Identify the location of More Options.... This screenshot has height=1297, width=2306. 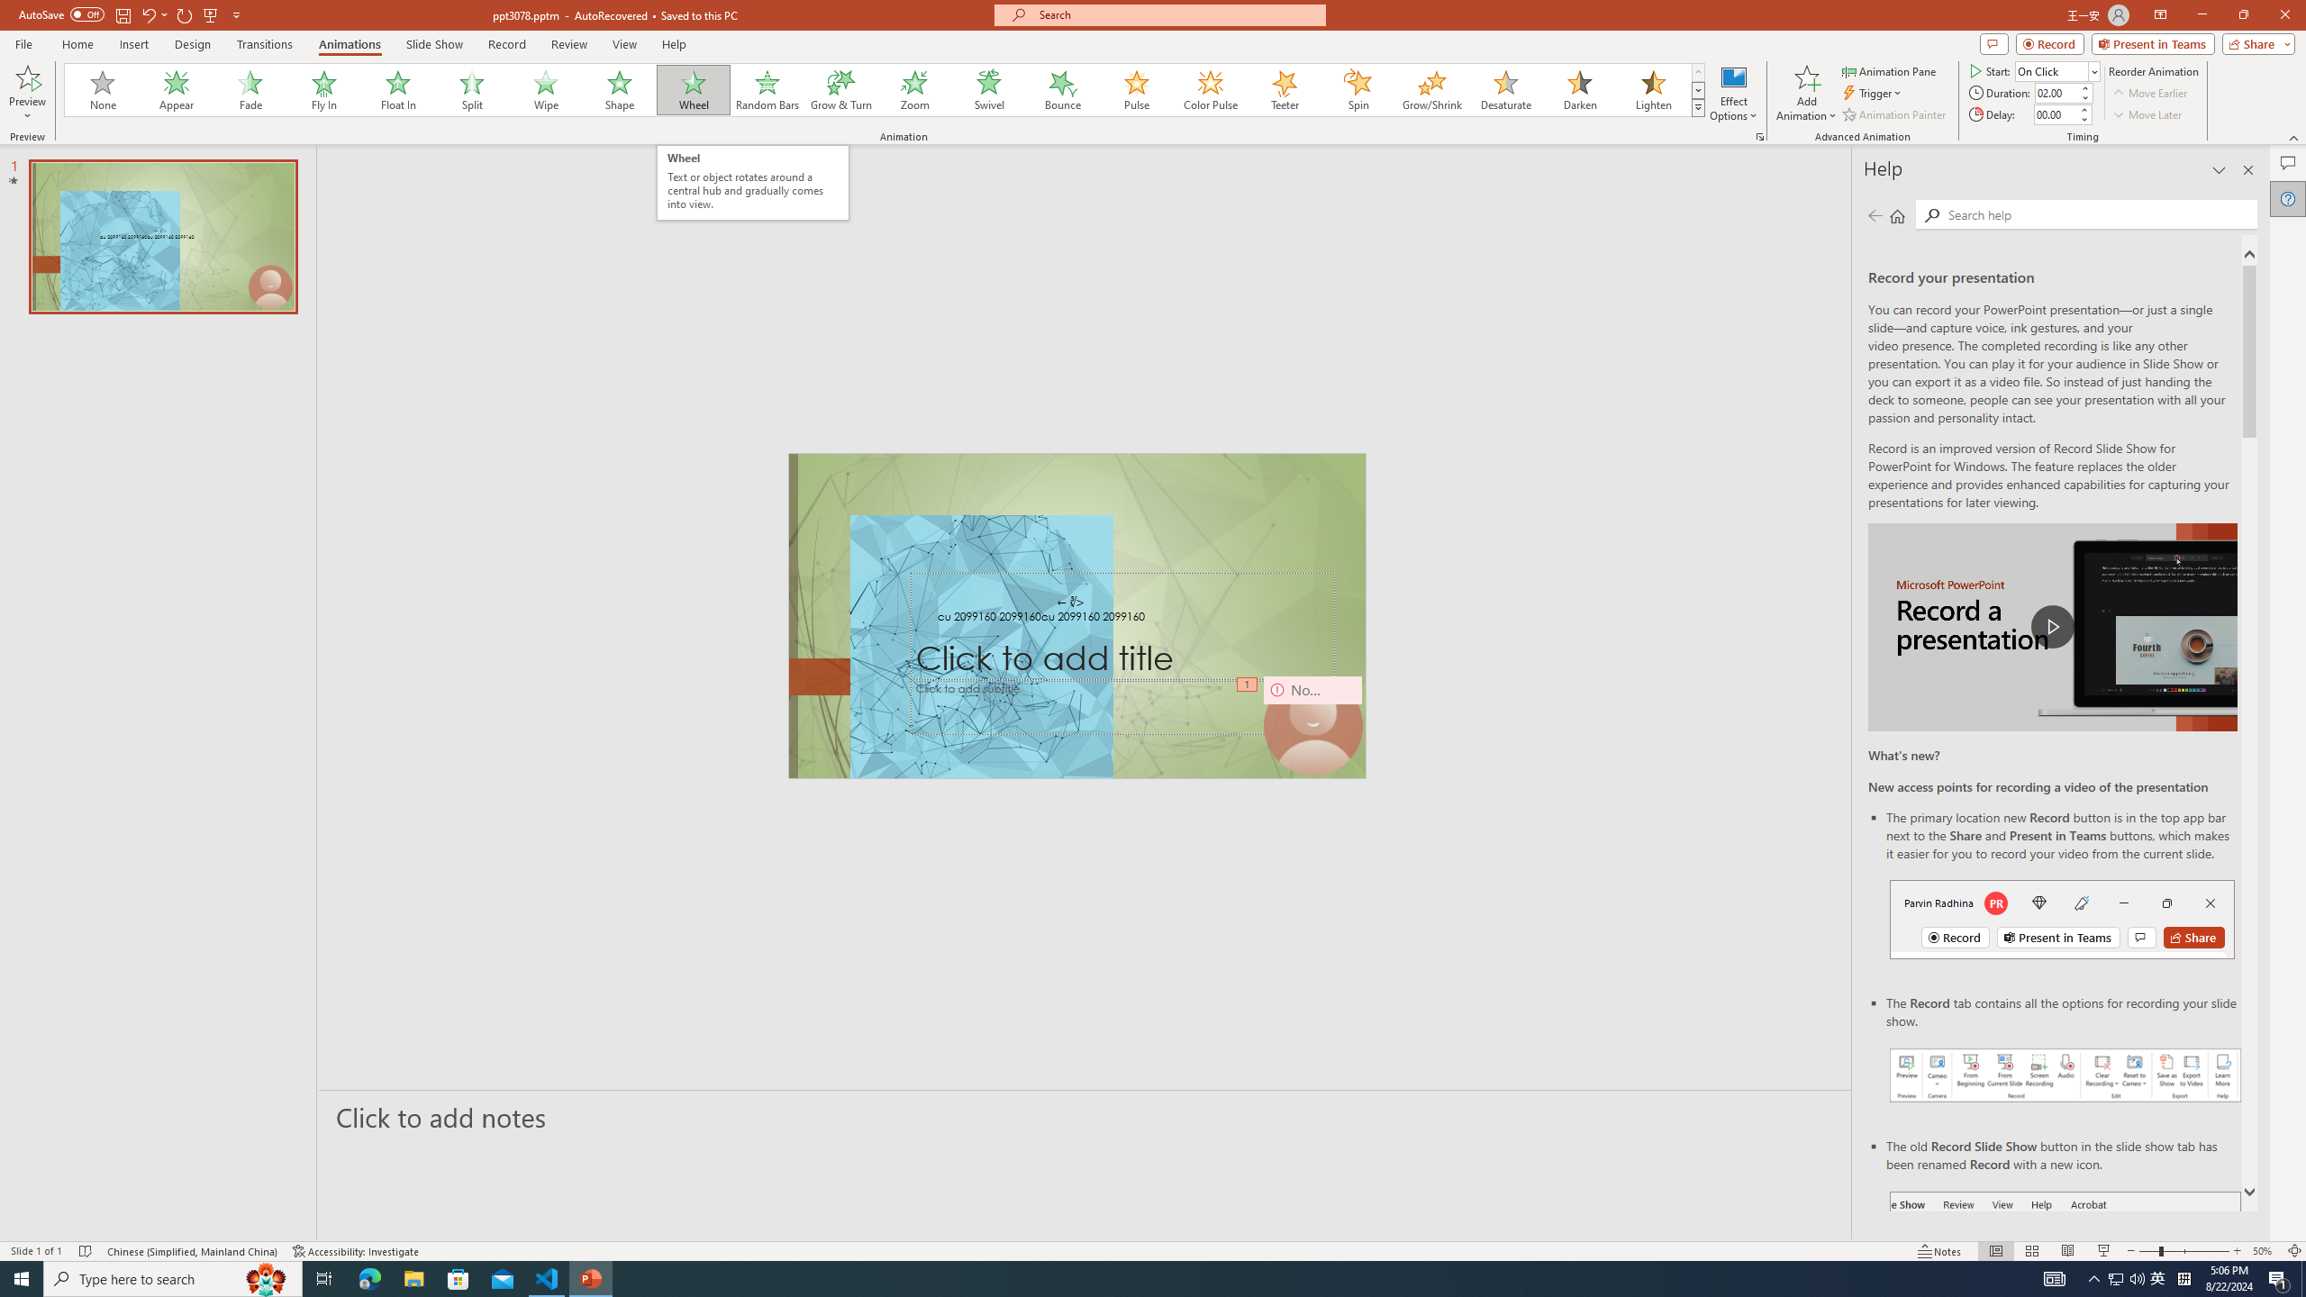
(1758, 137).